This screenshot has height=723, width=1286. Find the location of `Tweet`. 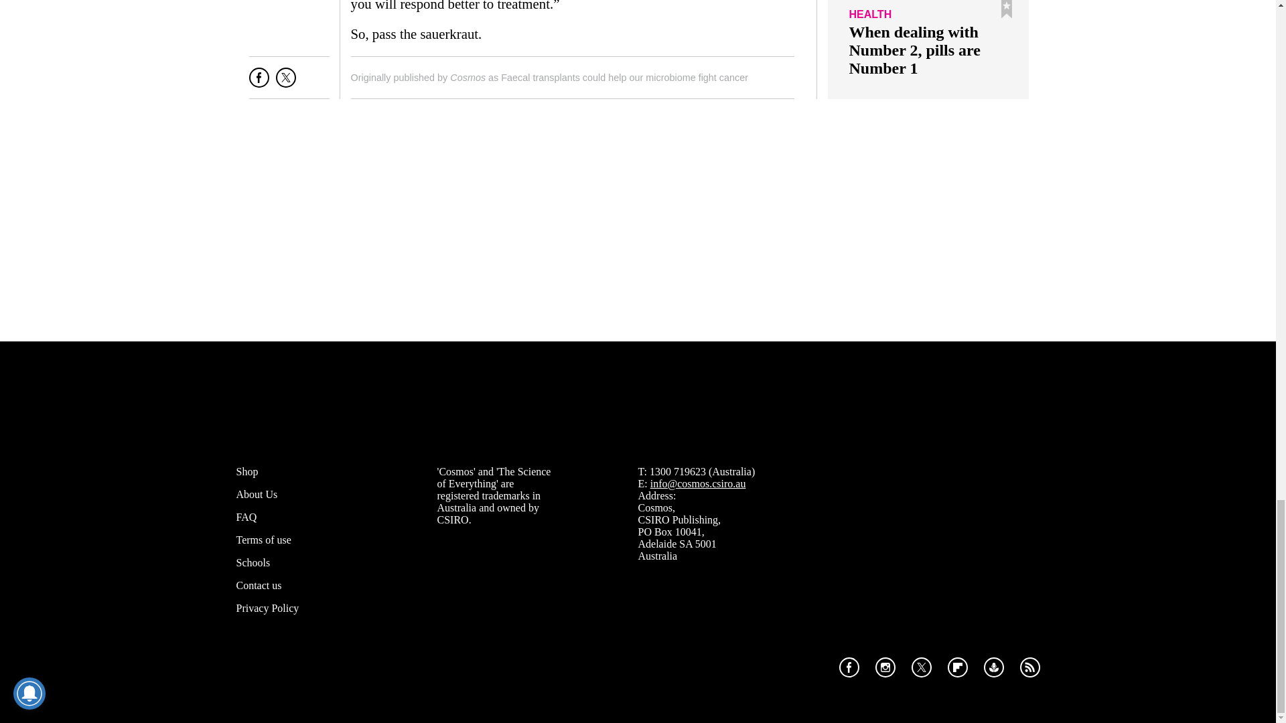

Tweet is located at coordinates (285, 83).